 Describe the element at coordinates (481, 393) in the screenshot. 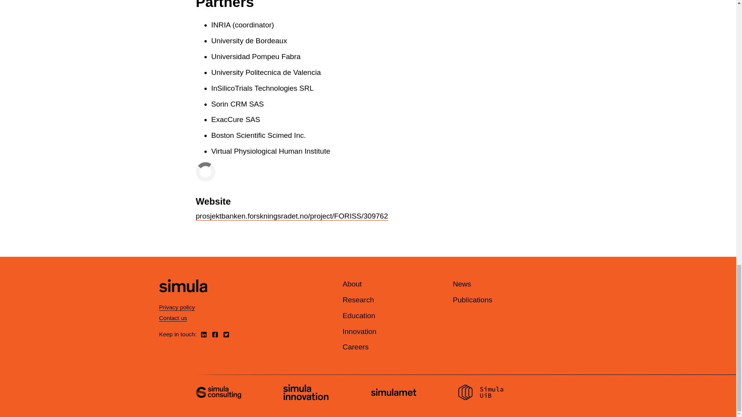

I see `Visit Simula UiB` at that location.